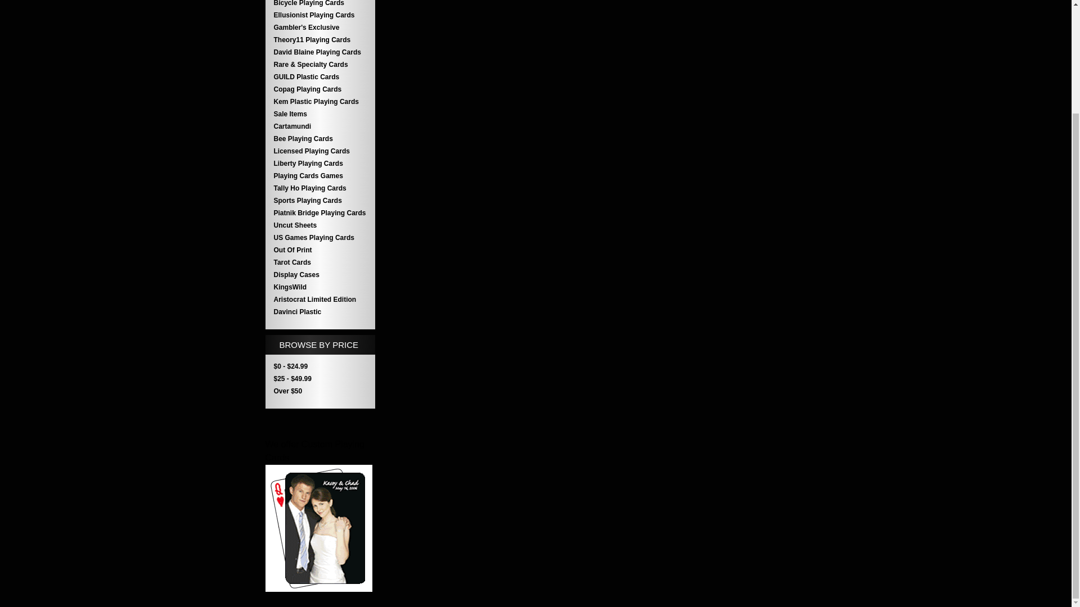 This screenshot has width=1080, height=607. Describe the element at coordinates (320, 52) in the screenshot. I see `David Blaine Playing Cards` at that location.